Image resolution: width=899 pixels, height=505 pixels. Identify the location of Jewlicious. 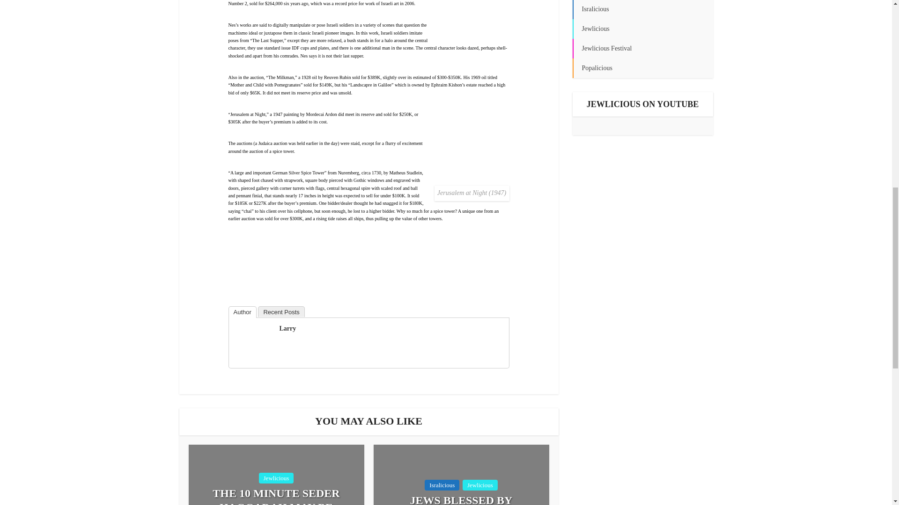
(480, 485).